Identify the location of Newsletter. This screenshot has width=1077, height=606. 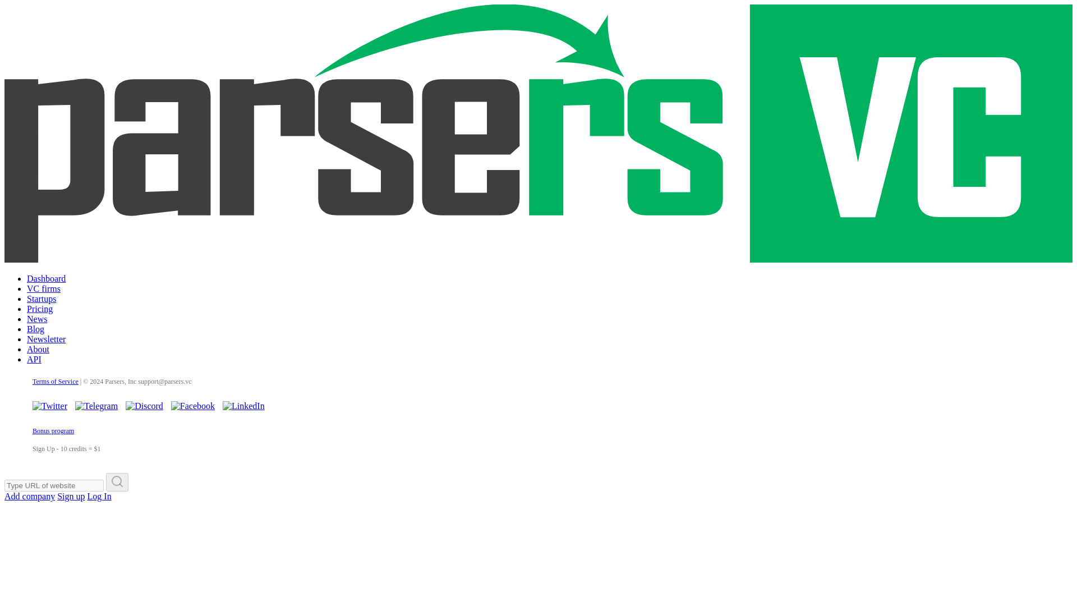
(46, 339).